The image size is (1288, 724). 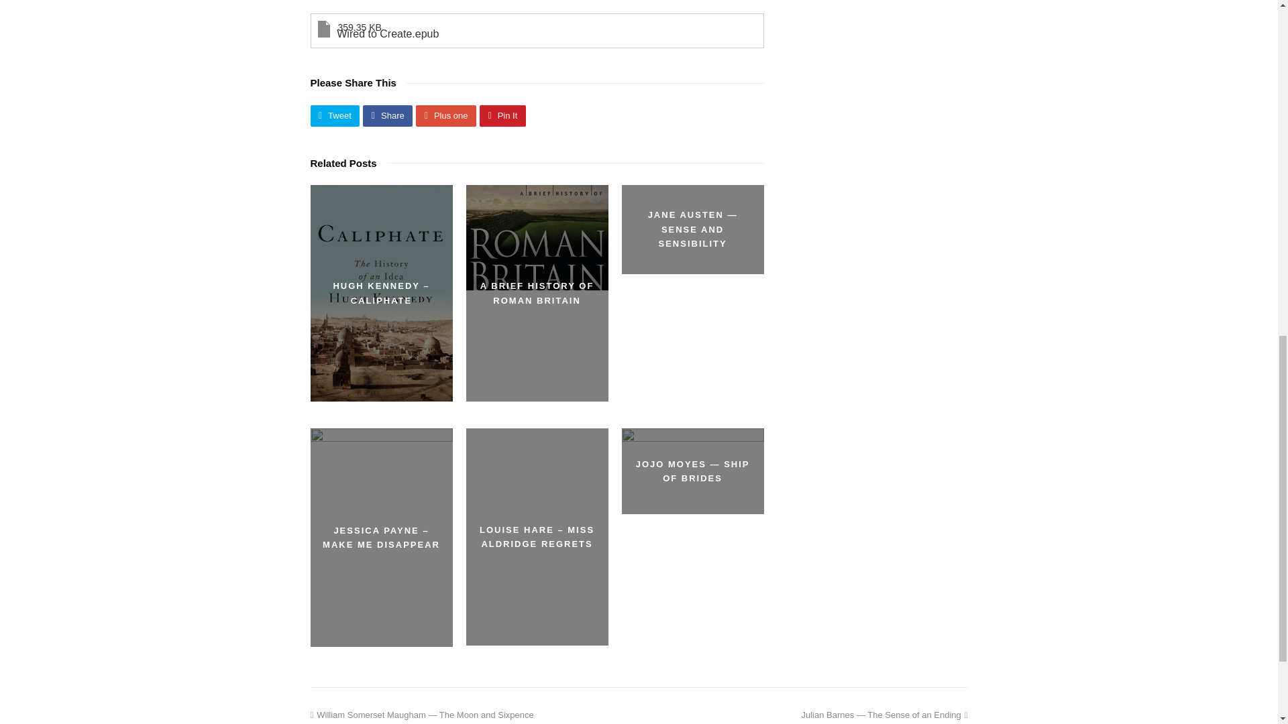 What do you see at coordinates (334, 115) in the screenshot?
I see `Share on Twitter` at bounding box center [334, 115].